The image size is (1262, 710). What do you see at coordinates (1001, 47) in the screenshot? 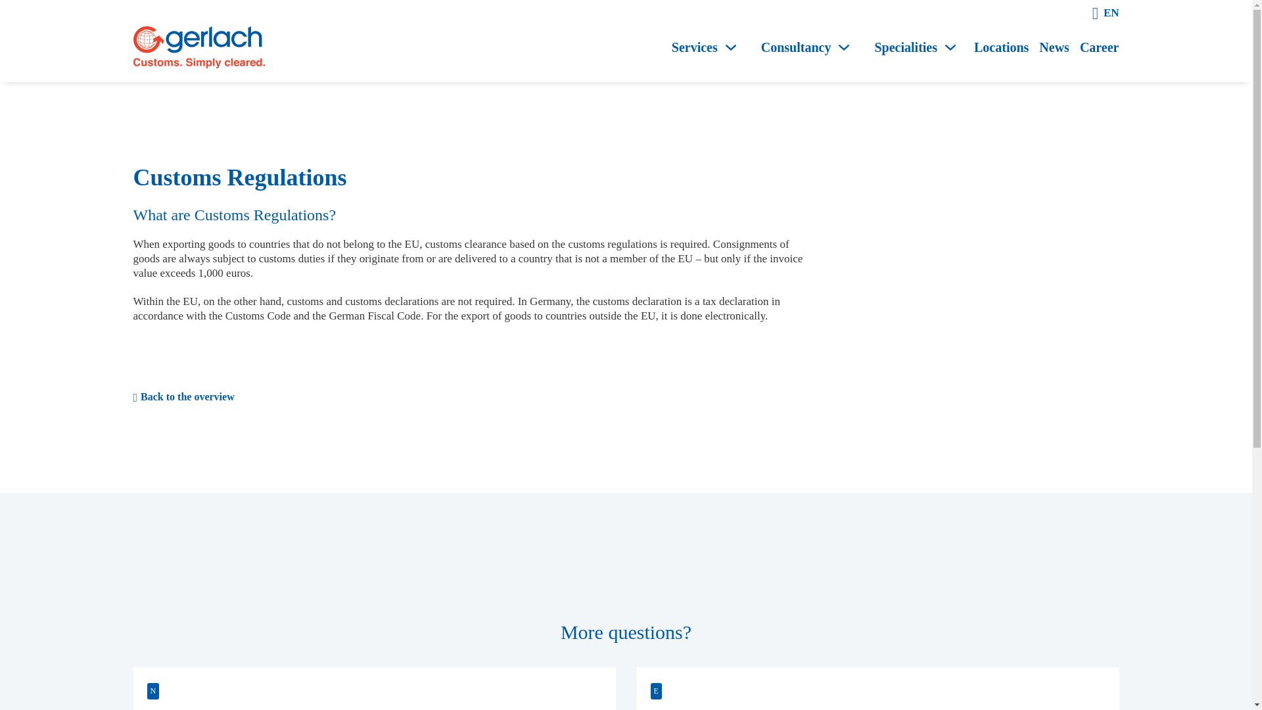
I see `Locations` at bounding box center [1001, 47].